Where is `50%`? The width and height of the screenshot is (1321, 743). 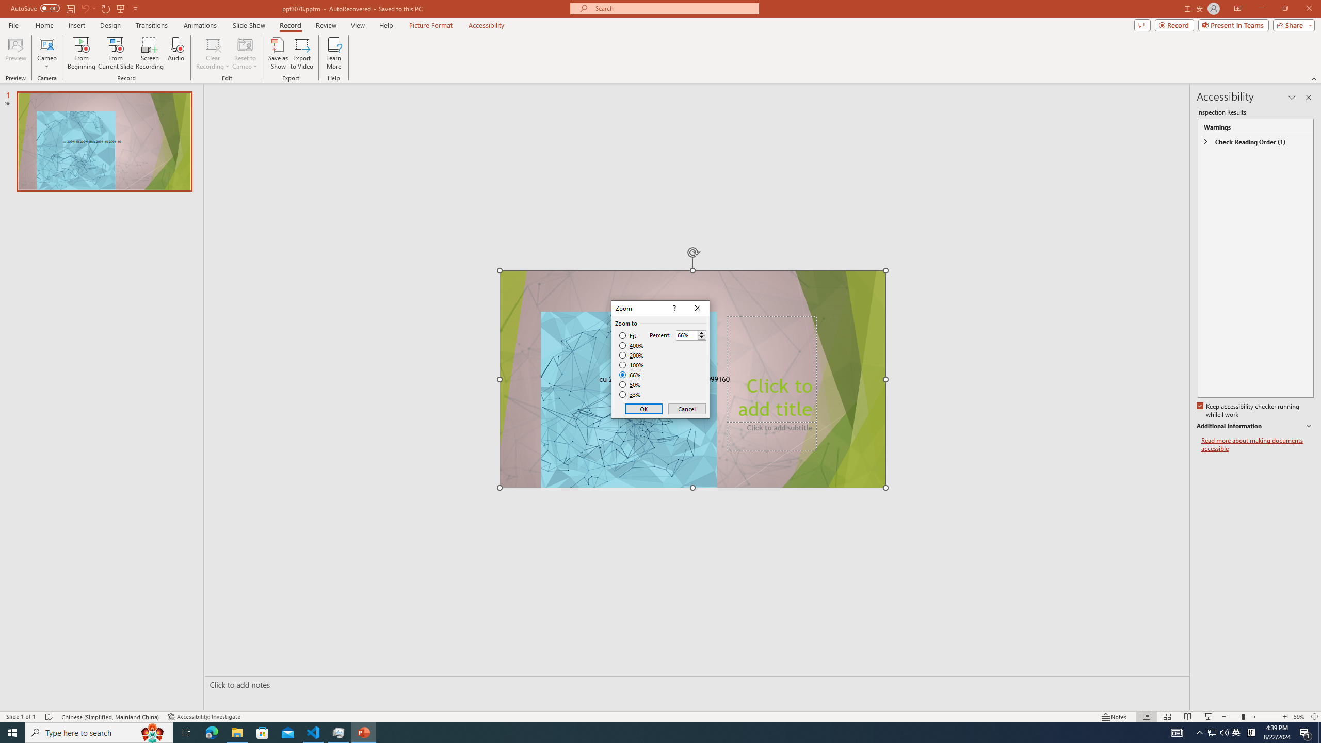 50% is located at coordinates (631, 385).